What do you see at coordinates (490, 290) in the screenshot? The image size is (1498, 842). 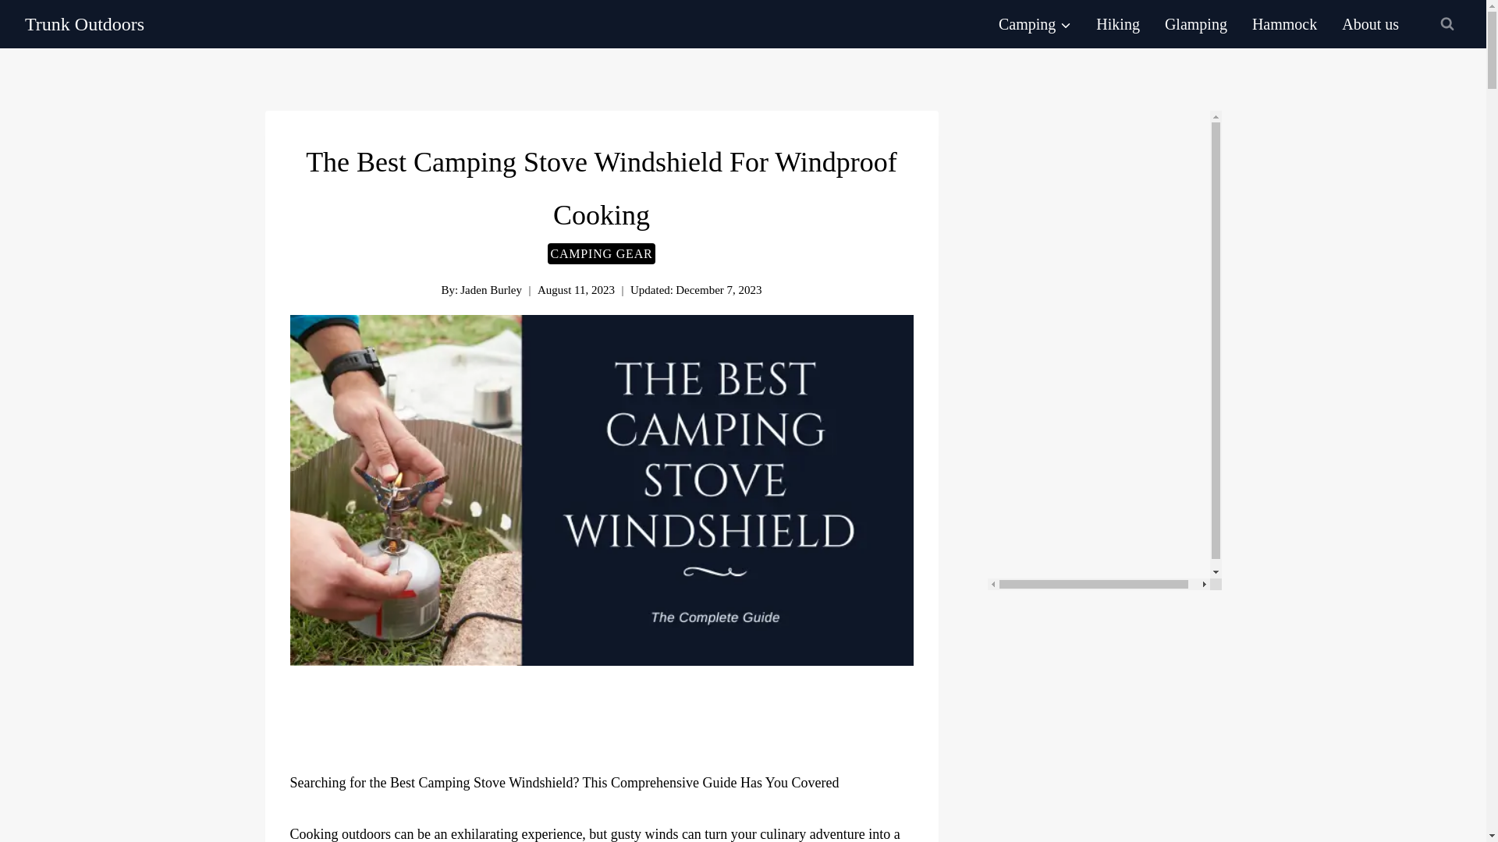 I see `Jaden Burley` at bounding box center [490, 290].